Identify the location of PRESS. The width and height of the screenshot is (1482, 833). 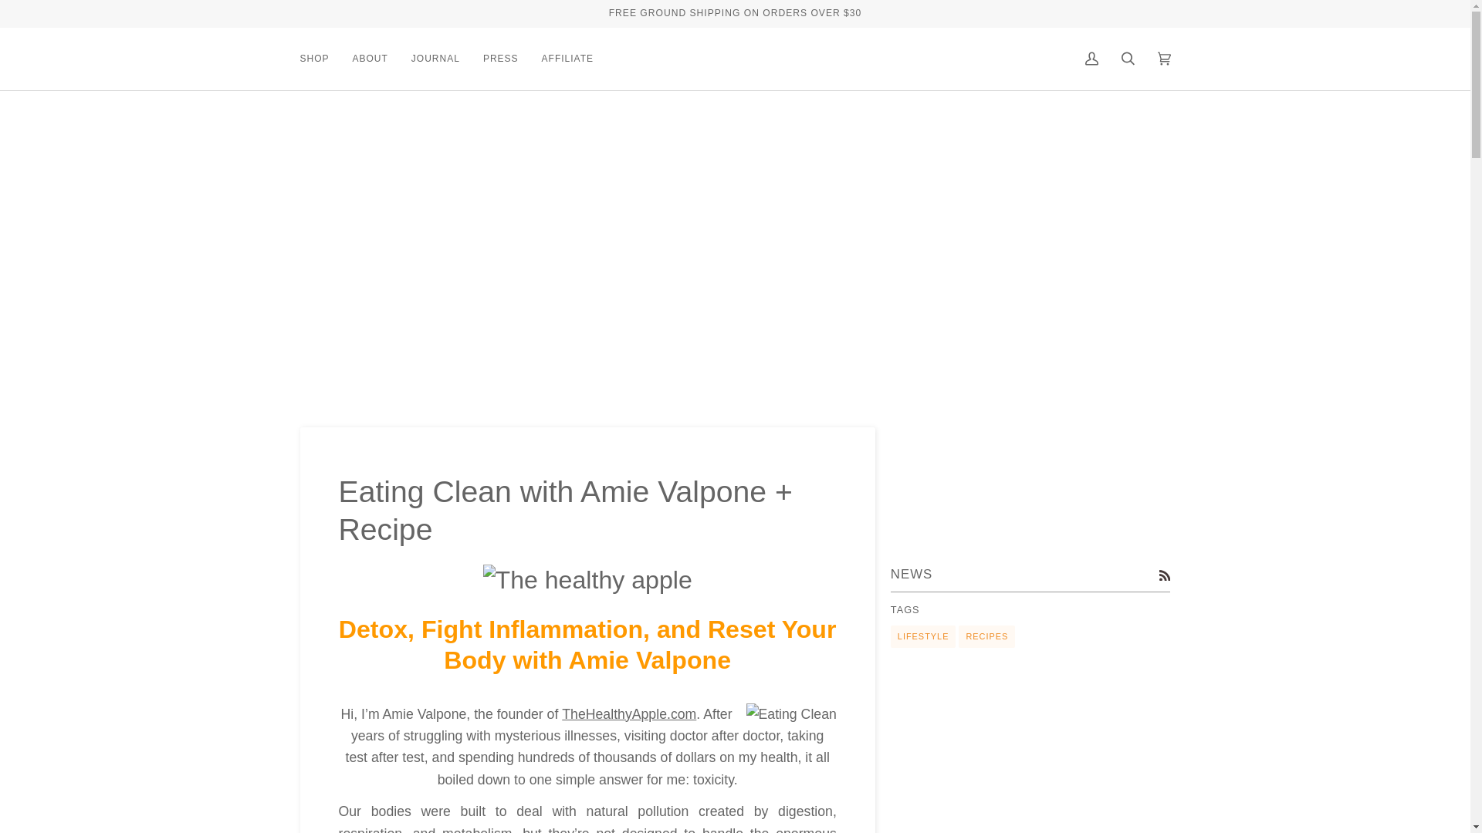
(500, 59).